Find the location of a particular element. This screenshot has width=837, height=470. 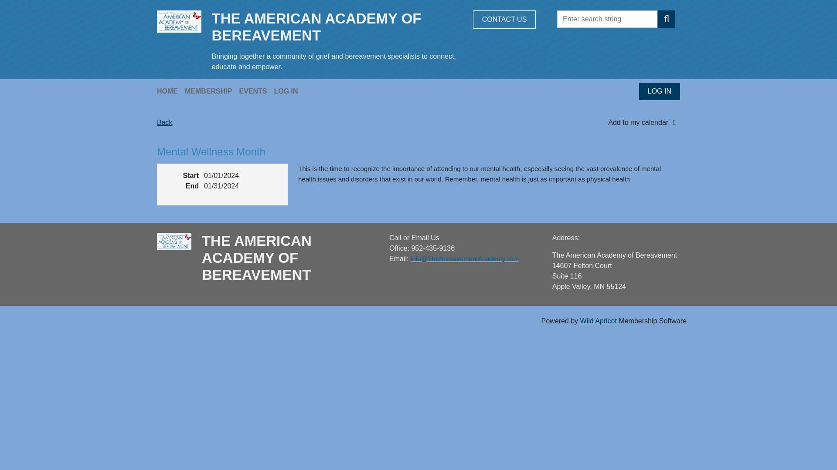

Log In is located at coordinates (289, 91).